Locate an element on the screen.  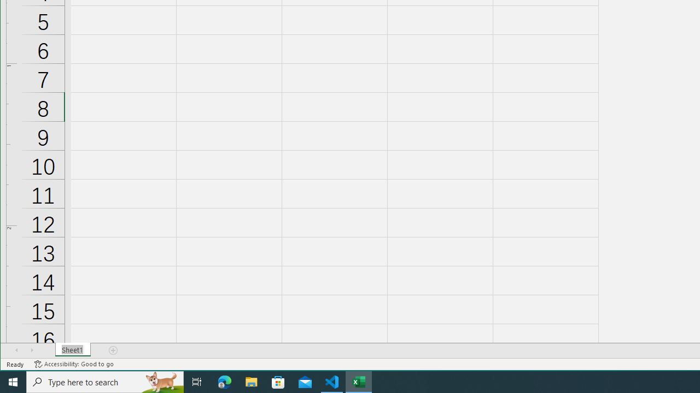
Type here to search is located at coordinates (105, 382).